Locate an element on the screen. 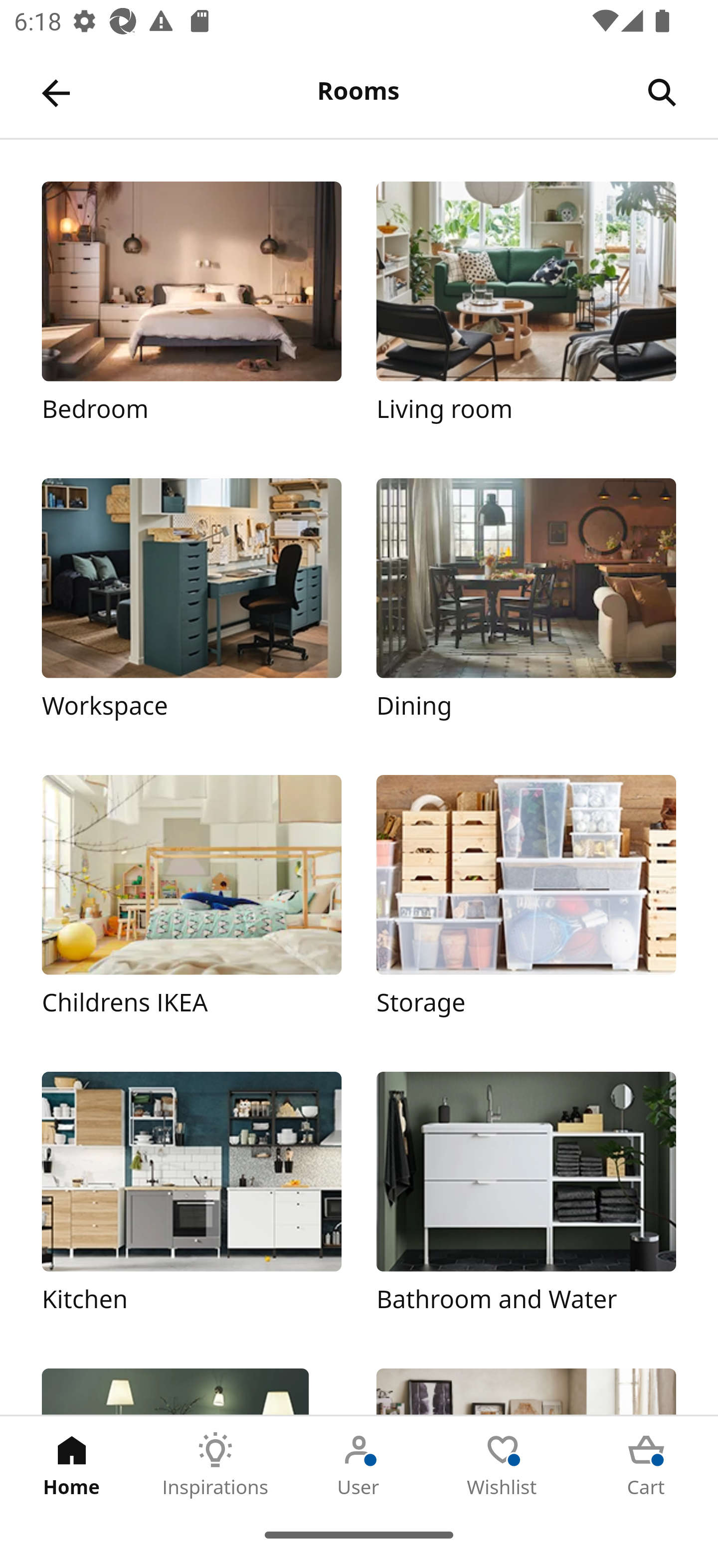 The height and width of the screenshot is (1556, 718). Cart
Tab 5 of 5 is located at coordinates (646, 1465).